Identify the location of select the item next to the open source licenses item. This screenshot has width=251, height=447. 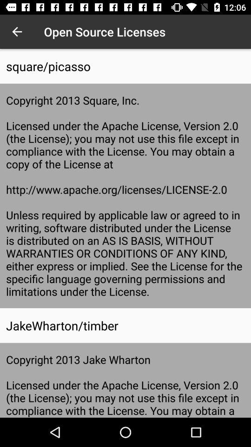
(17, 32).